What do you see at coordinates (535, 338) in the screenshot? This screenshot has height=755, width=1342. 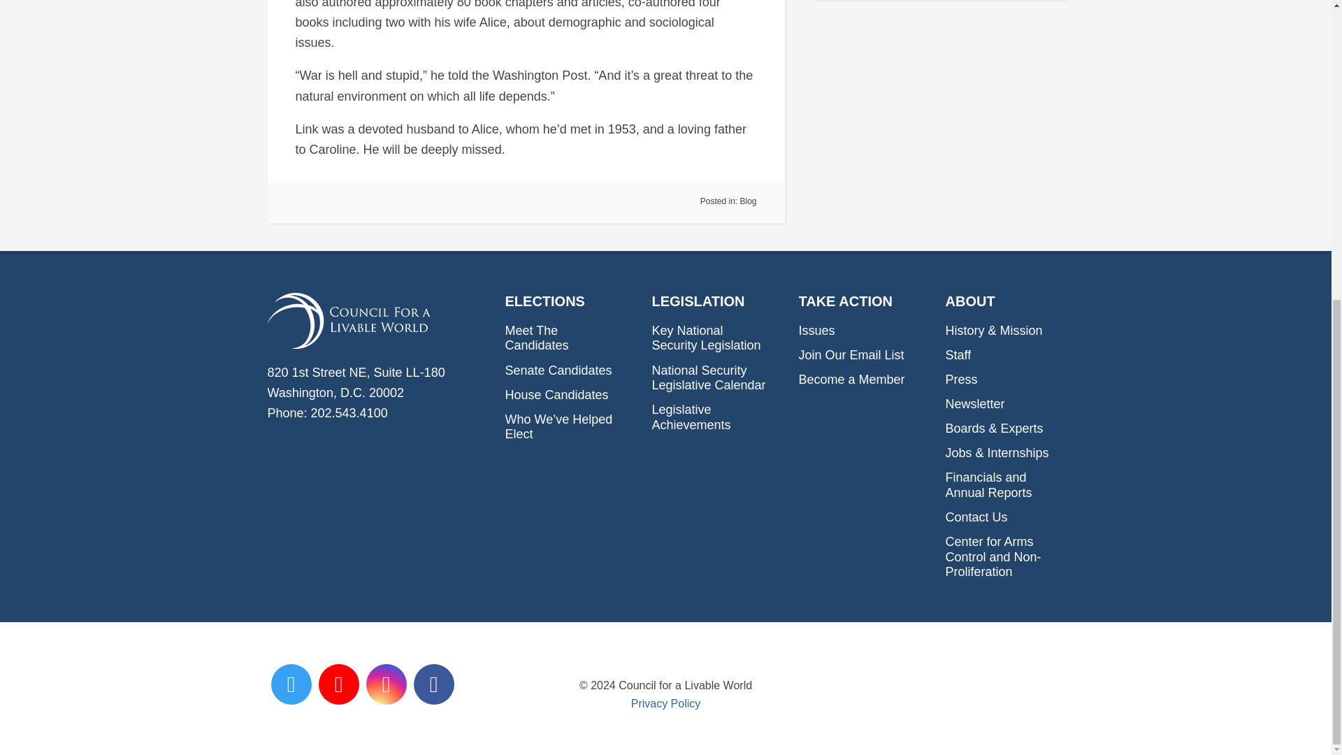 I see `Meet The Candidates` at bounding box center [535, 338].